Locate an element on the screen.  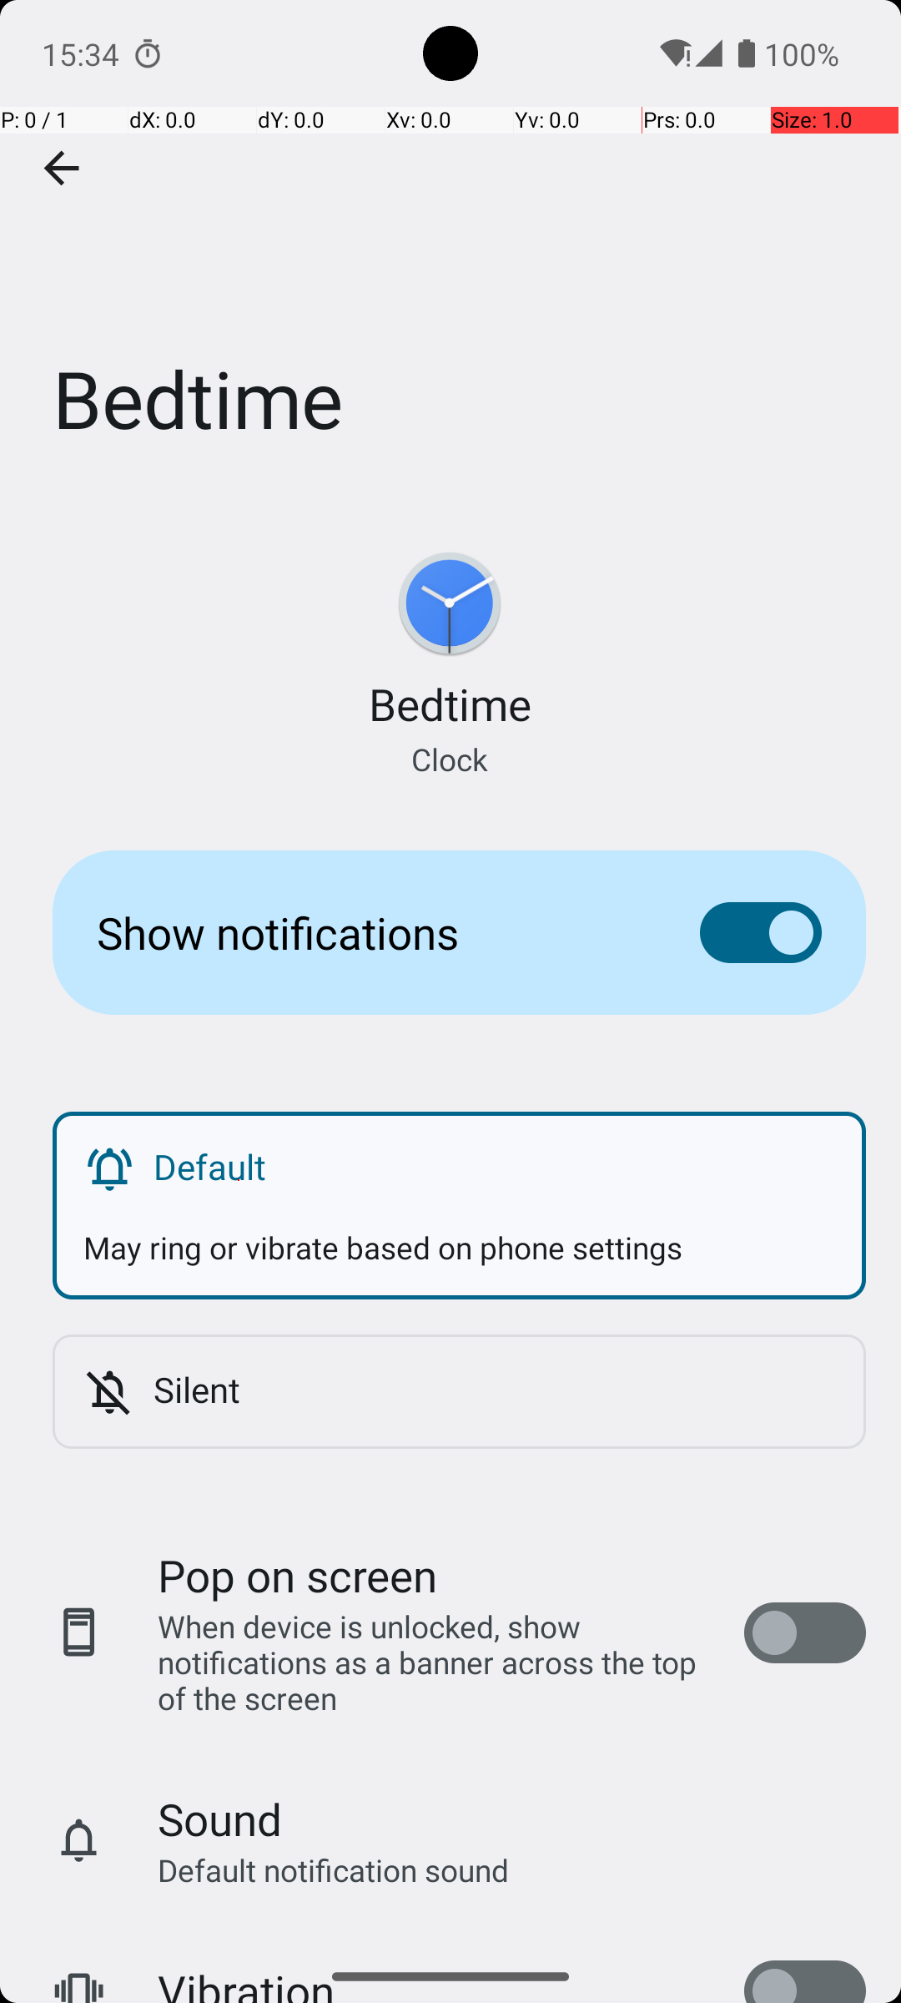
Pop on screen is located at coordinates (298, 1575).